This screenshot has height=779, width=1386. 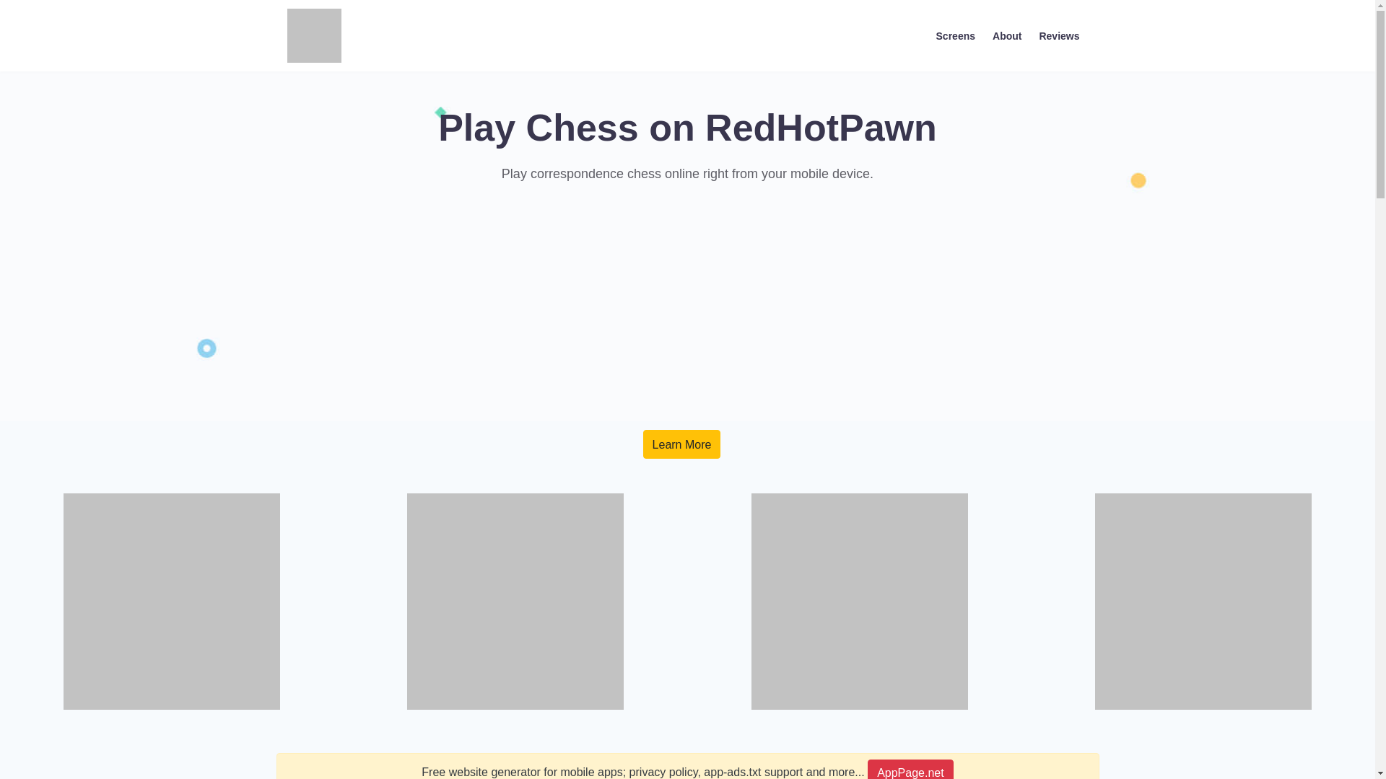 I want to click on AppPage.net, so click(x=910, y=769).